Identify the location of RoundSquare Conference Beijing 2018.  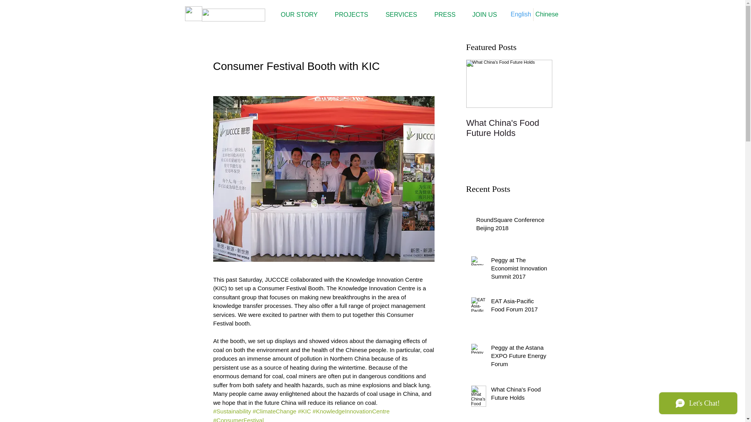
(512, 225).